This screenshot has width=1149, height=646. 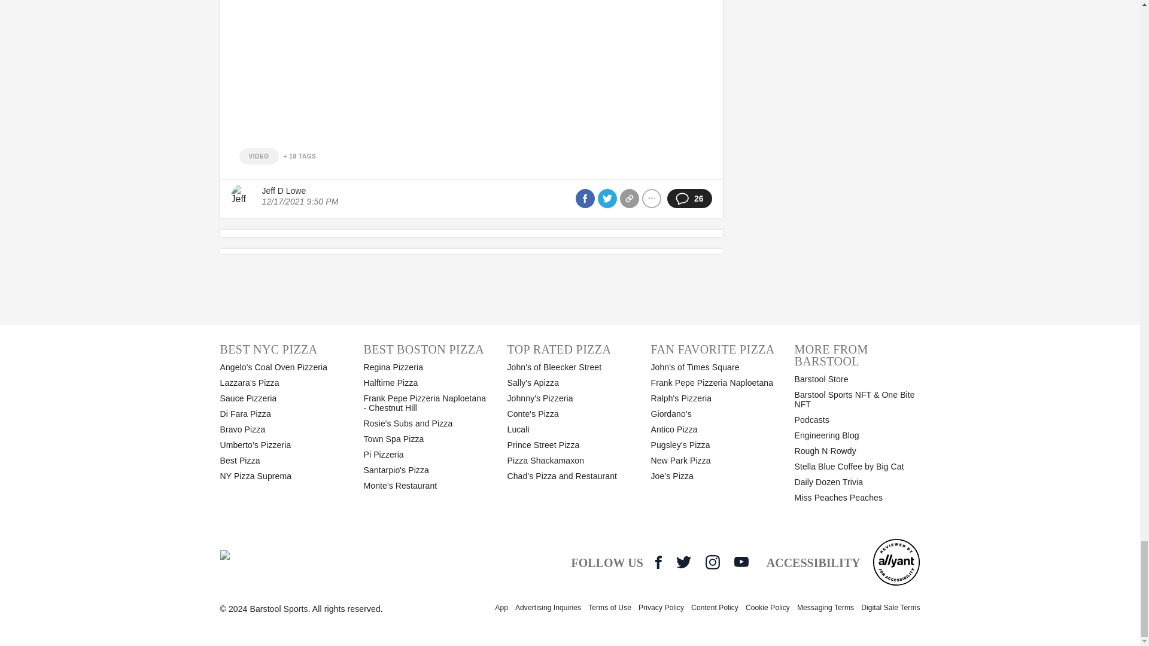 What do you see at coordinates (896, 562) in the screenshot?
I see `Reviewed by Allyant for accessibility` at bounding box center [896, 562].